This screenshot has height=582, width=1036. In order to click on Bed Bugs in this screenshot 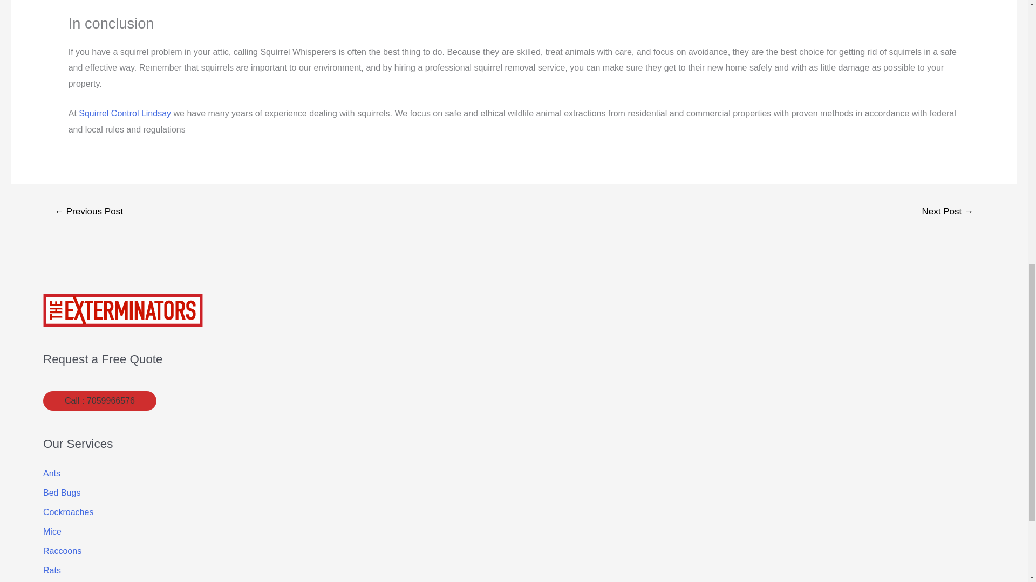, I will do `click(62, 493)`.